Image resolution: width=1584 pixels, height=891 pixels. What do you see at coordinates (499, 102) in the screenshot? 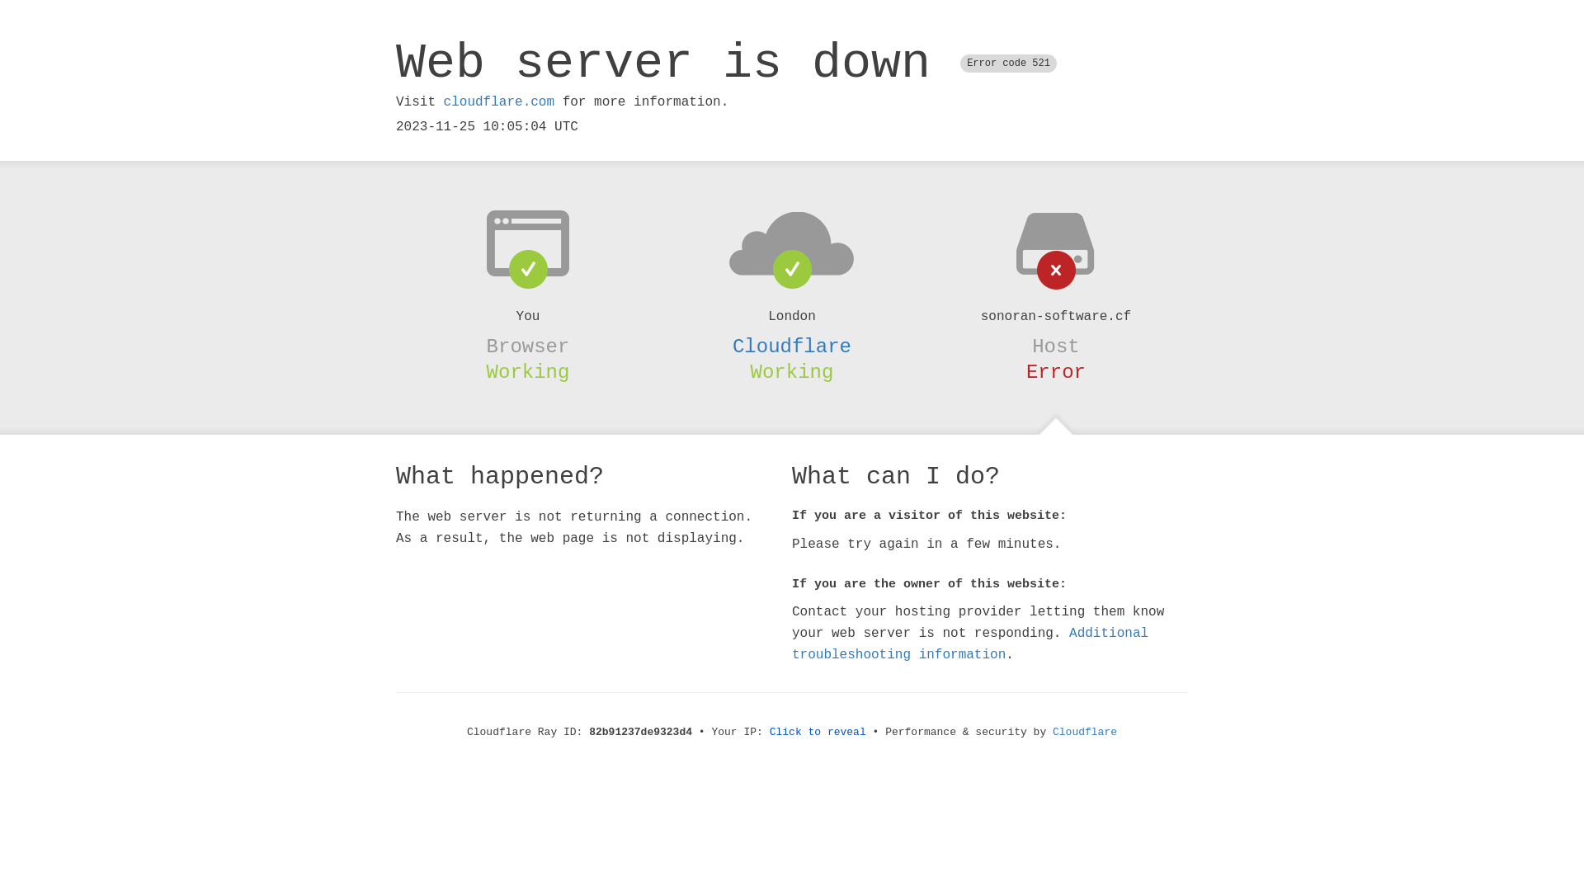
I see `cloudflare.com` at bounding box center [499, 102].